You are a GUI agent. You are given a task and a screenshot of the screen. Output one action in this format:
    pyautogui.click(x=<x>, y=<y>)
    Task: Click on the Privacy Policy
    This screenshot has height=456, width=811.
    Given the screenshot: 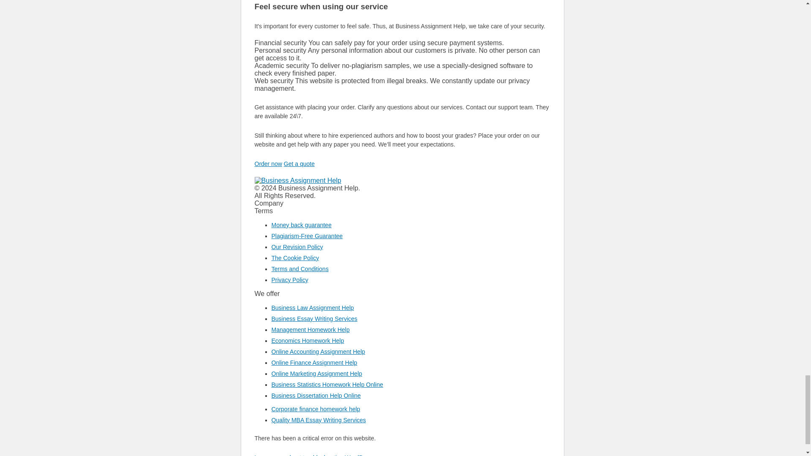 What is the action you would take?
    pyautogui.click(x=289, y=280)
    